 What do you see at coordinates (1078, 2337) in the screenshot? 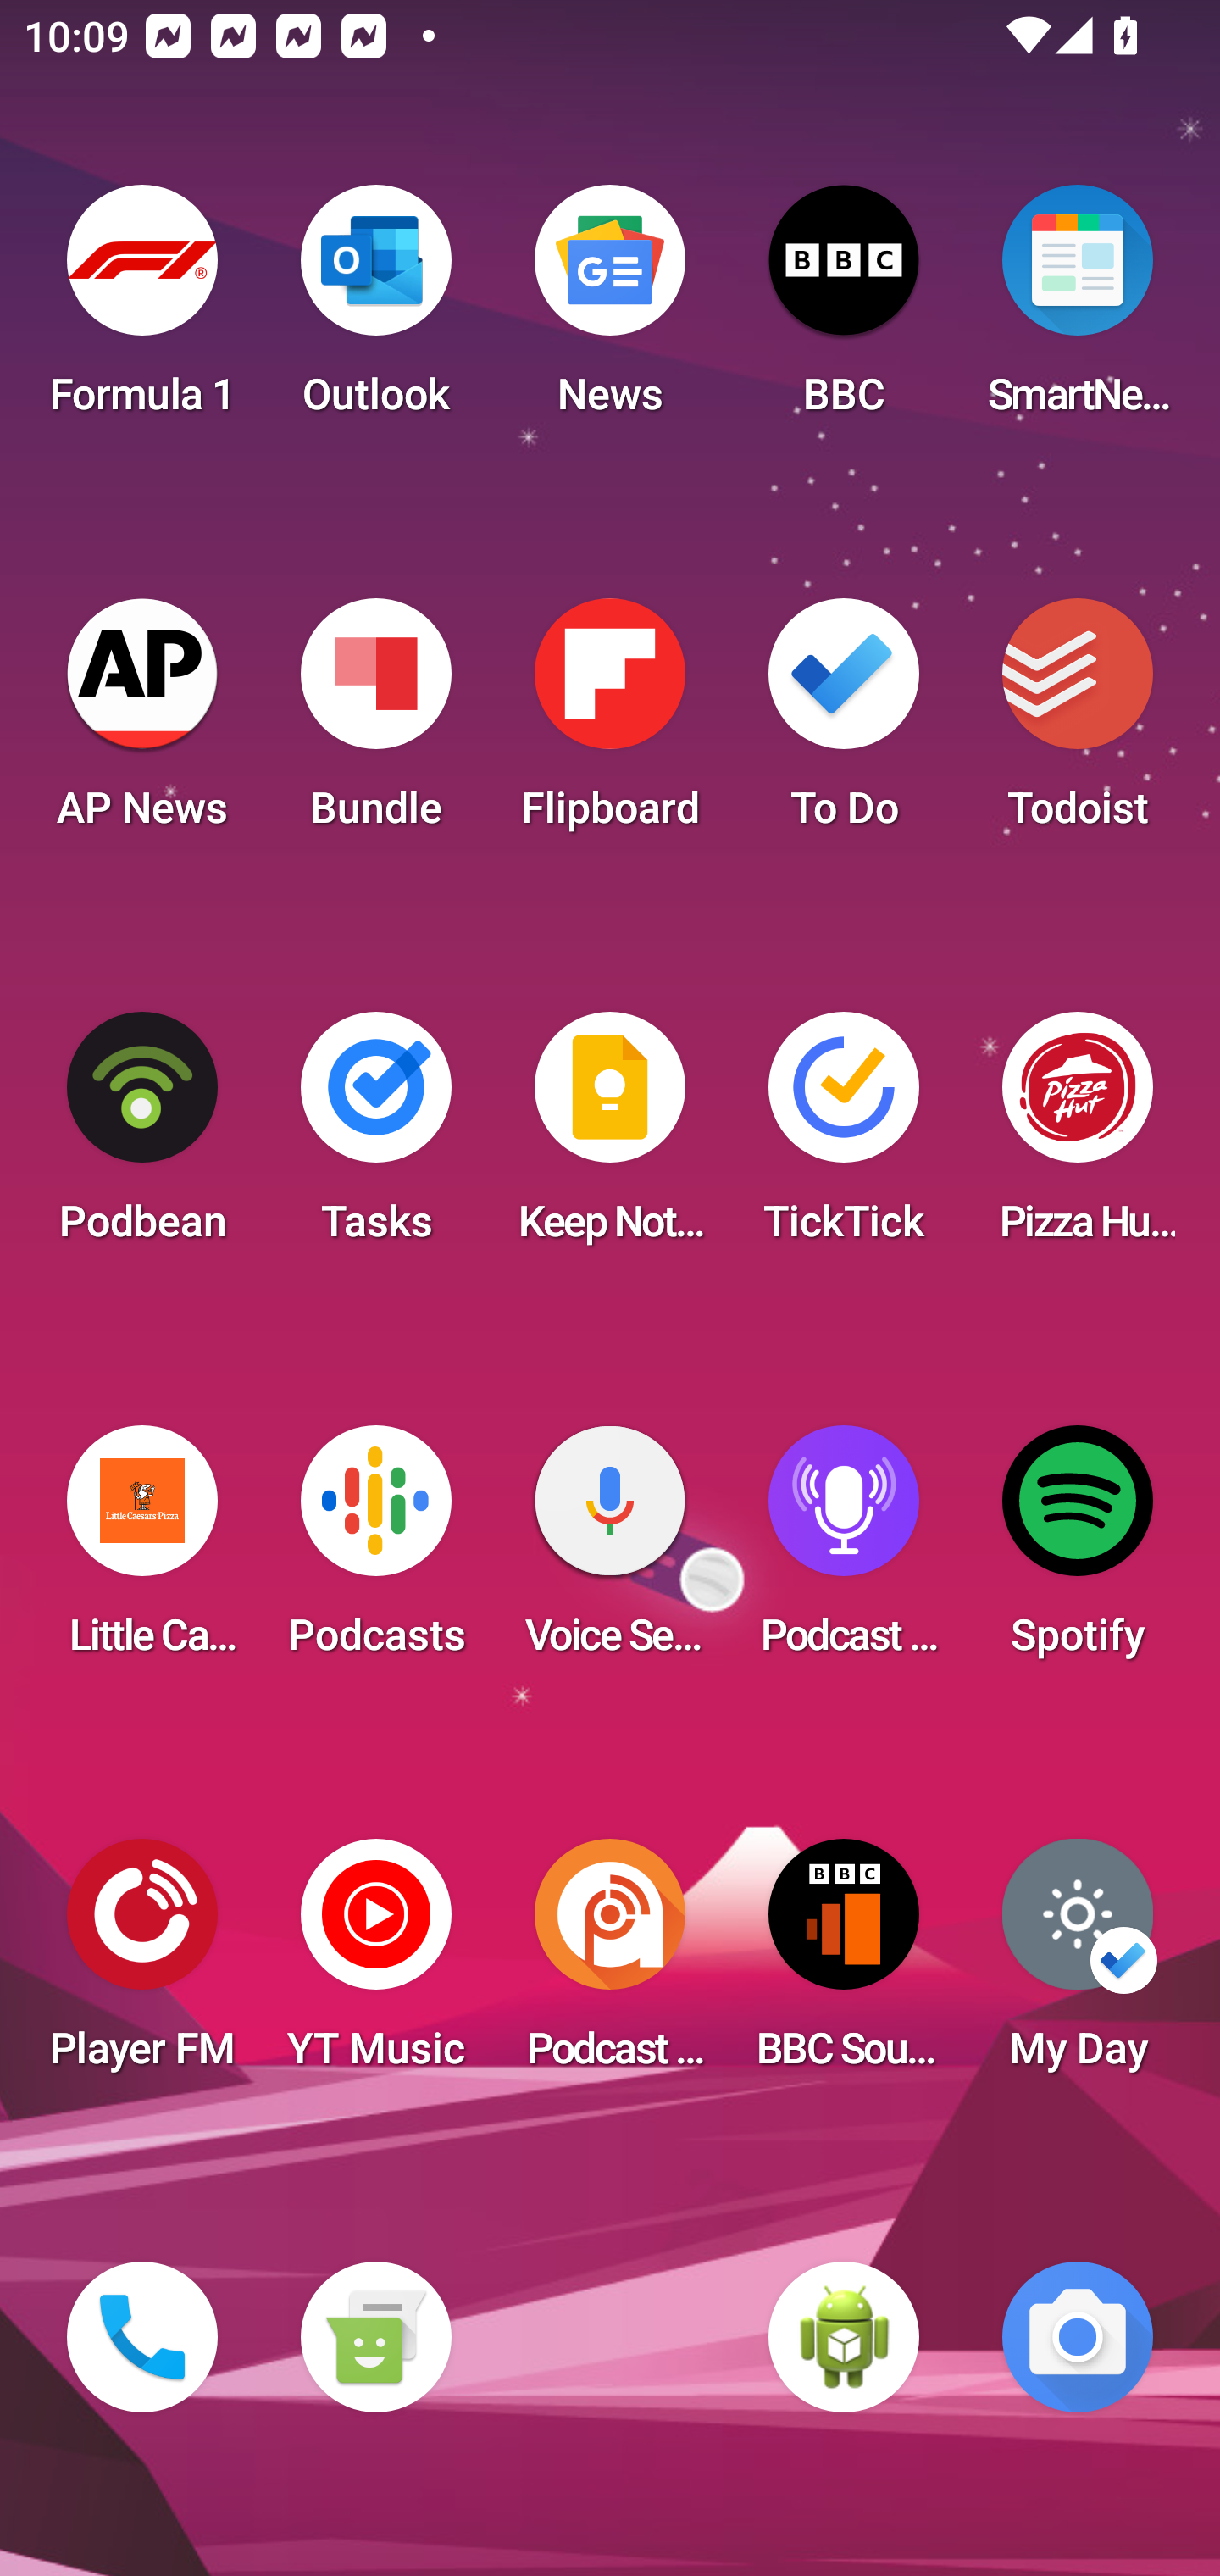
I see `Camera` at bounding box center [1078, 2337].